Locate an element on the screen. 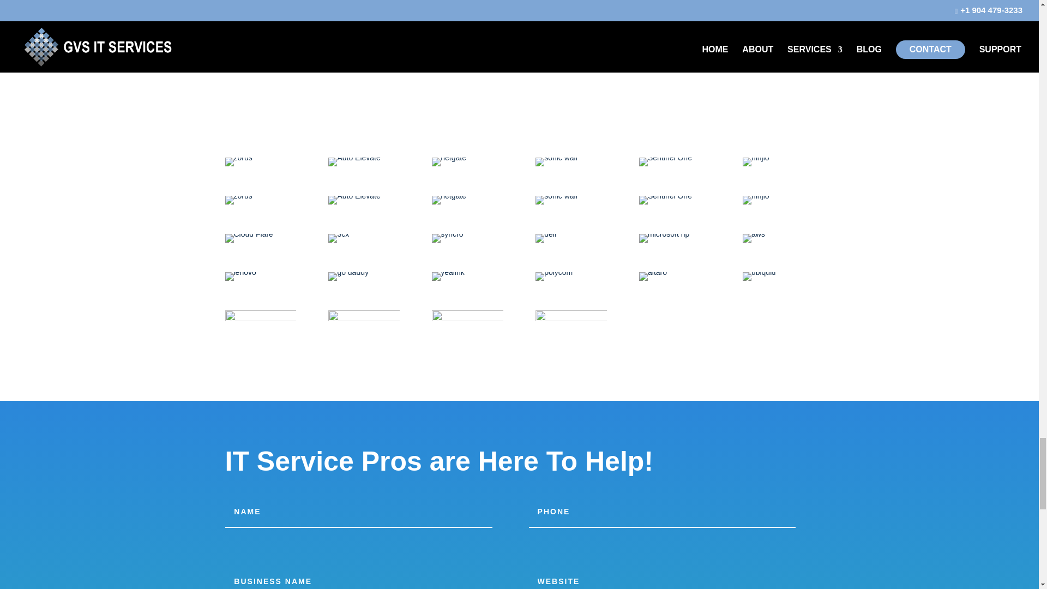 The width and height of the screenshot is (1047, 589). famouslogo is located at coordinates (238, 161).